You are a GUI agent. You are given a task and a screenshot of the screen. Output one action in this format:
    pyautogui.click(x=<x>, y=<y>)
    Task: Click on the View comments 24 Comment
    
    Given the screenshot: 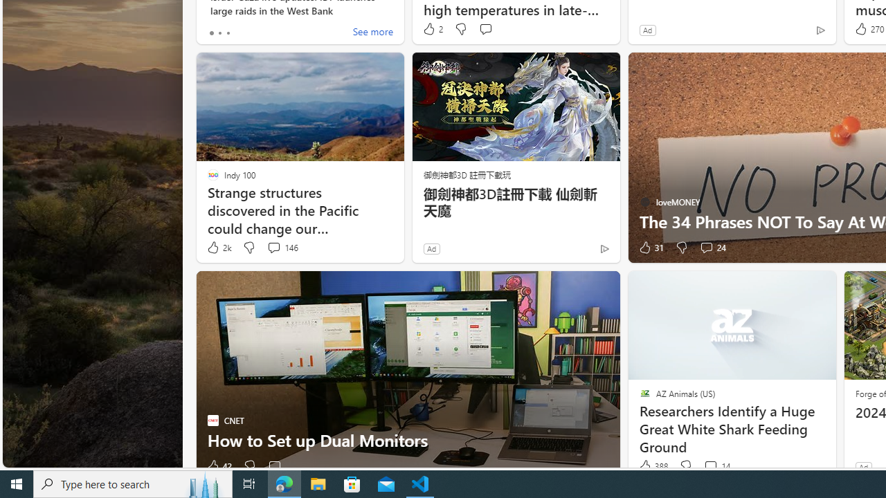 What is the action you would take?
    pyautogui.click(x=706, y=247)
    